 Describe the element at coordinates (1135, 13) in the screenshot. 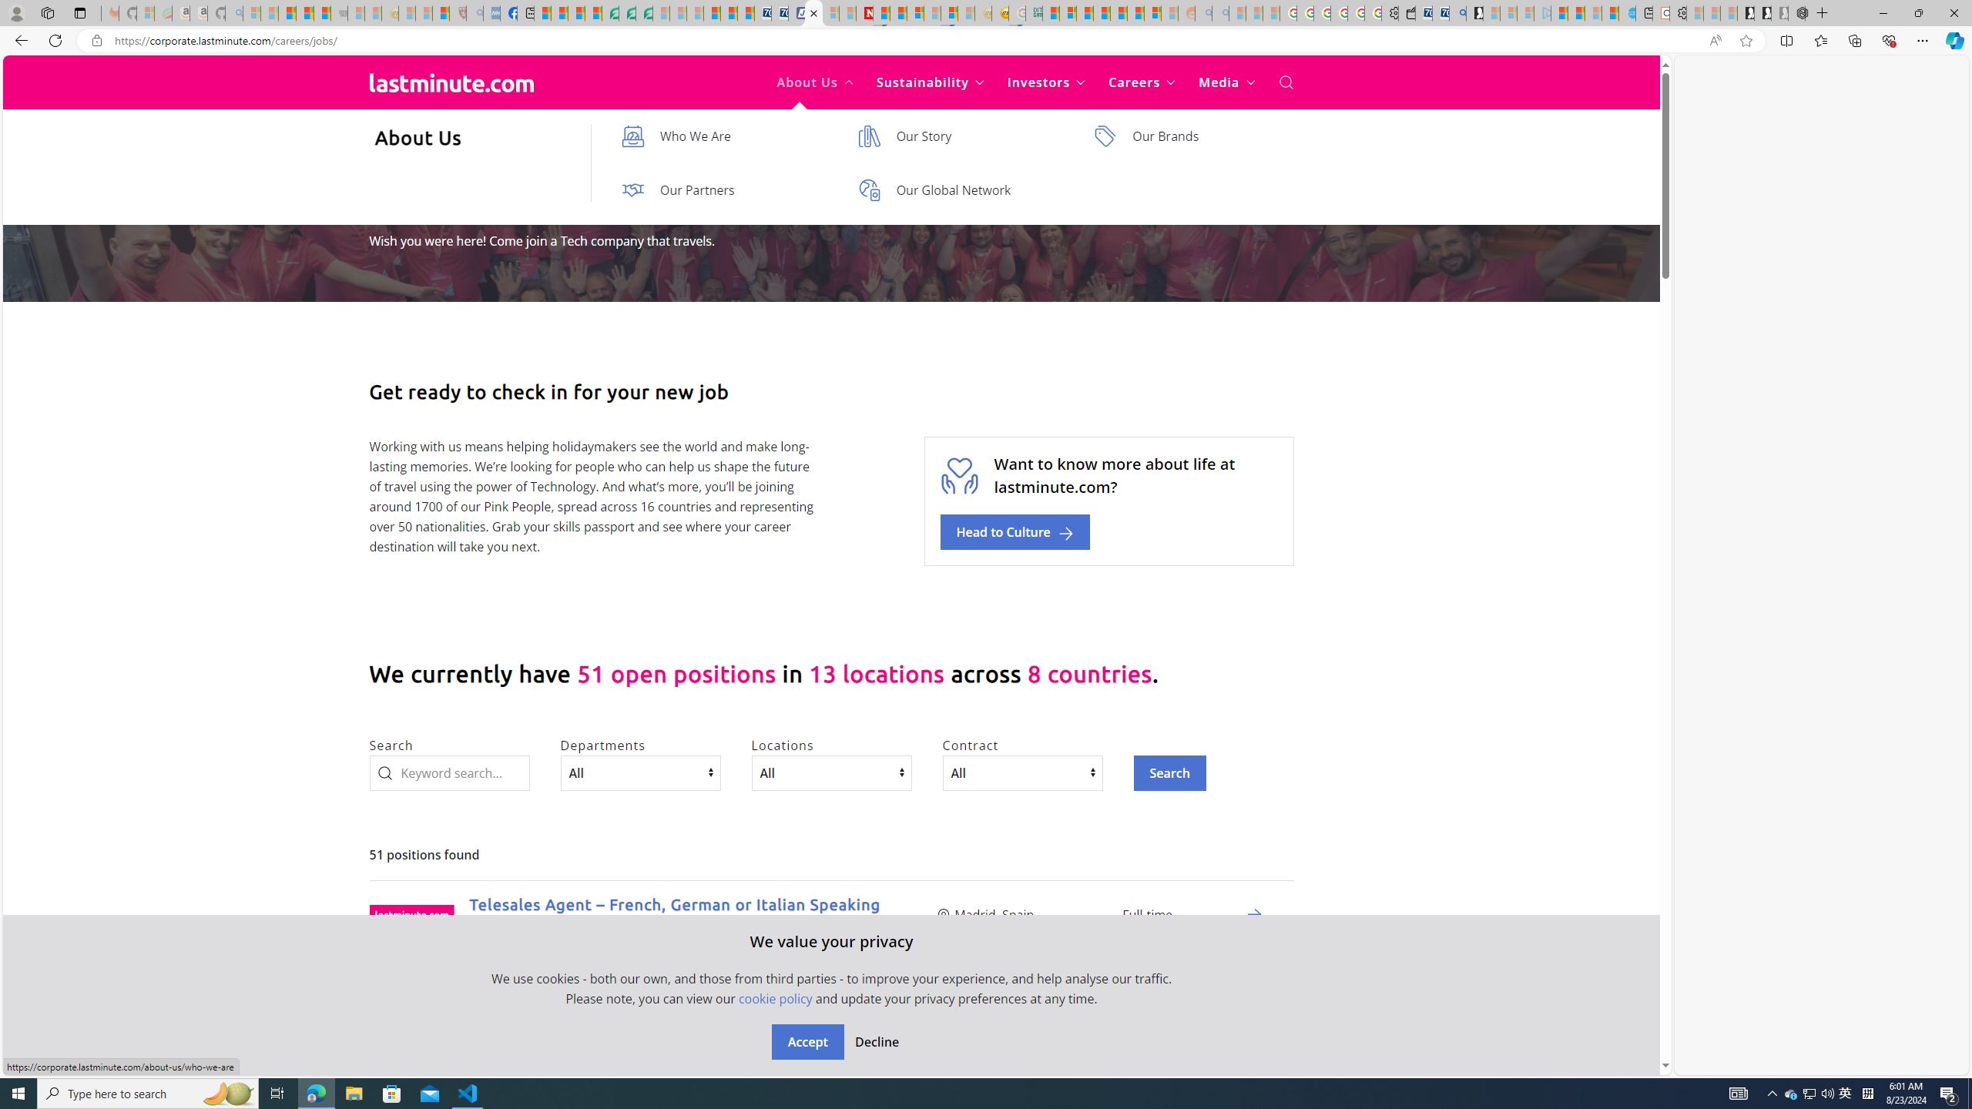

I see `Kinda Frugal - MSN` at that location.